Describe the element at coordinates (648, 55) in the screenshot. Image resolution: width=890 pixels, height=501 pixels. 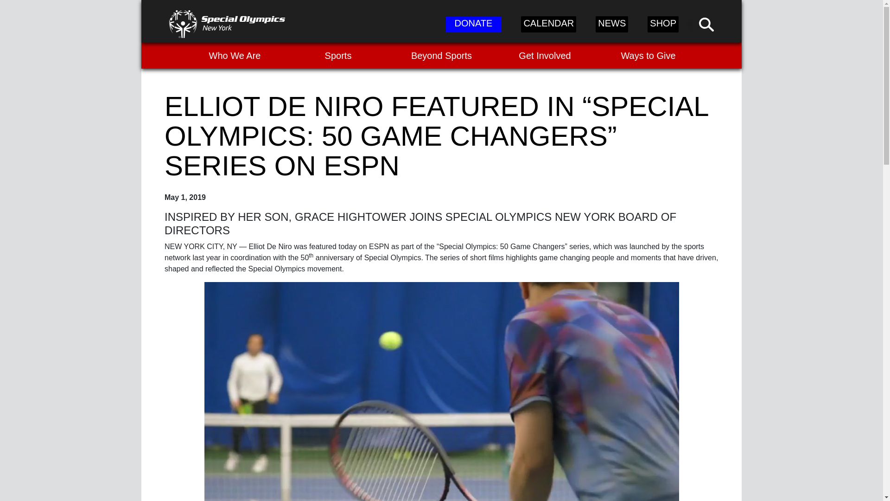
I see `Ways to Give` at that location.